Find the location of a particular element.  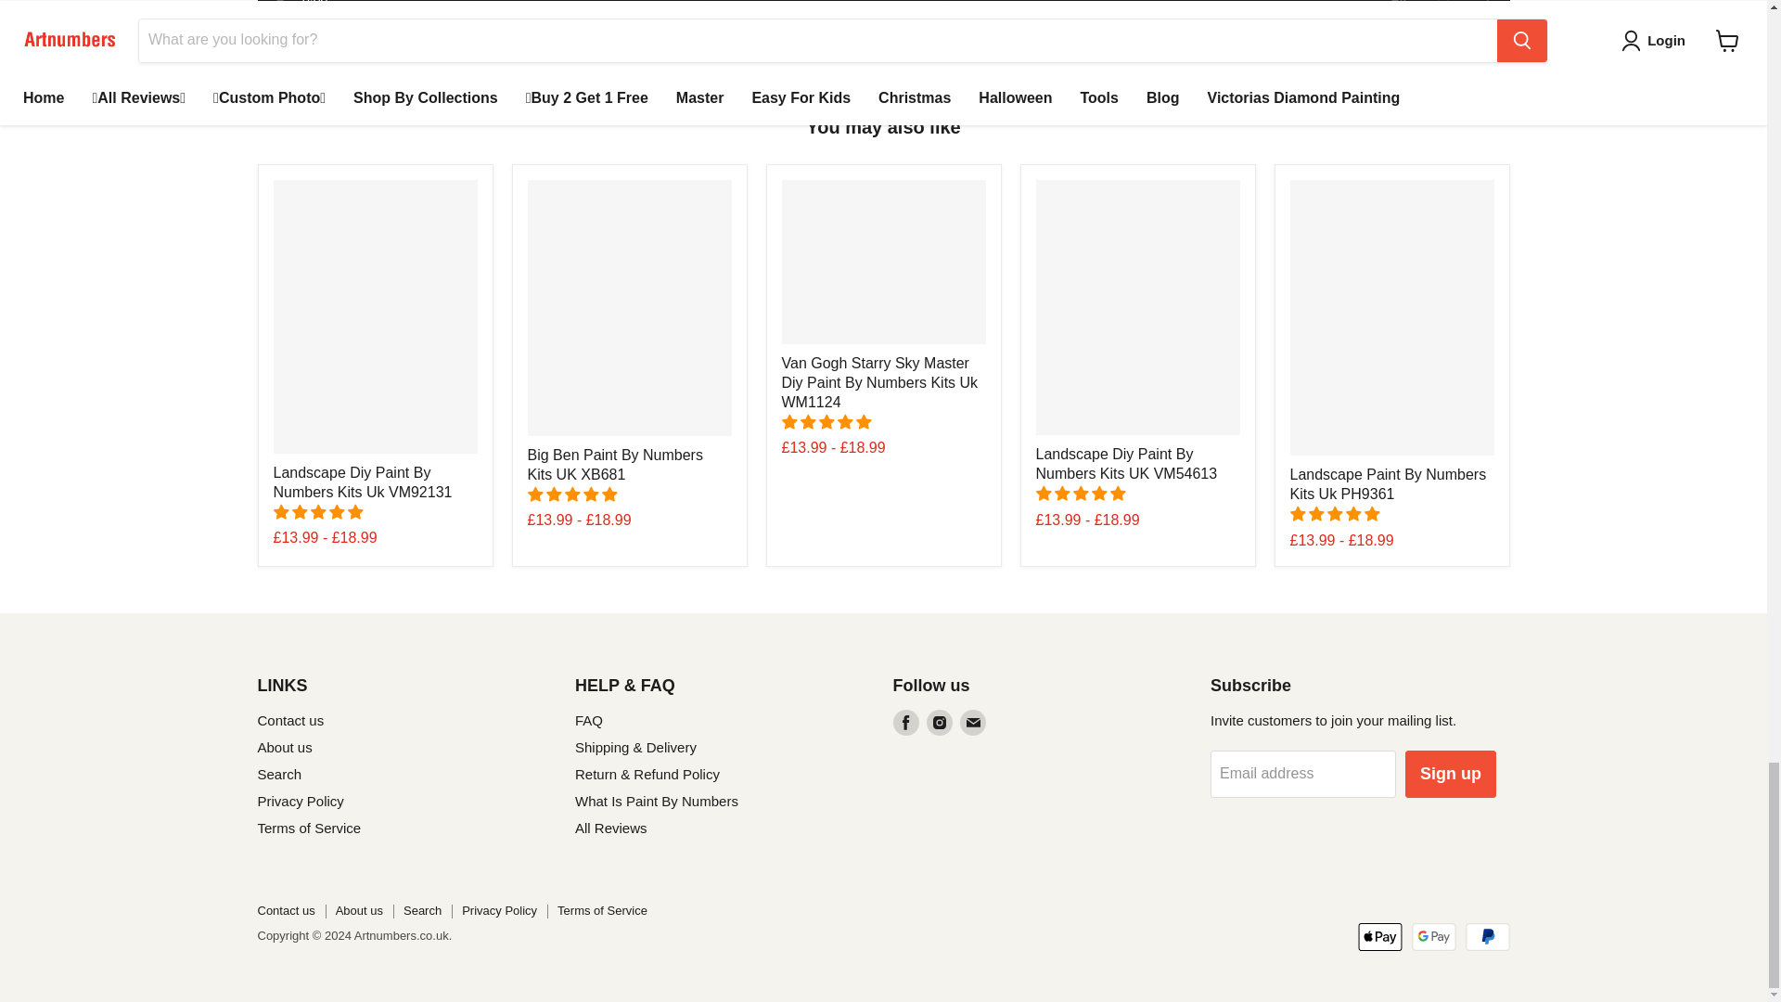

Facebook is located at coordinates (905, 722).